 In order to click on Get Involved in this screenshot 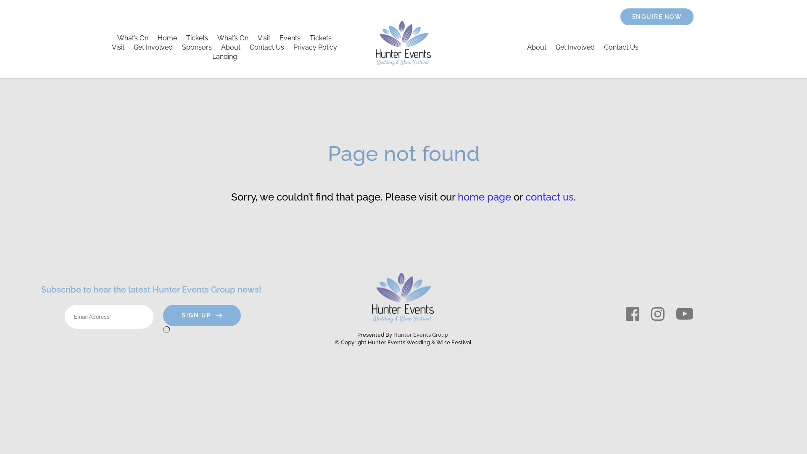, I will do `click(153, 48)`.